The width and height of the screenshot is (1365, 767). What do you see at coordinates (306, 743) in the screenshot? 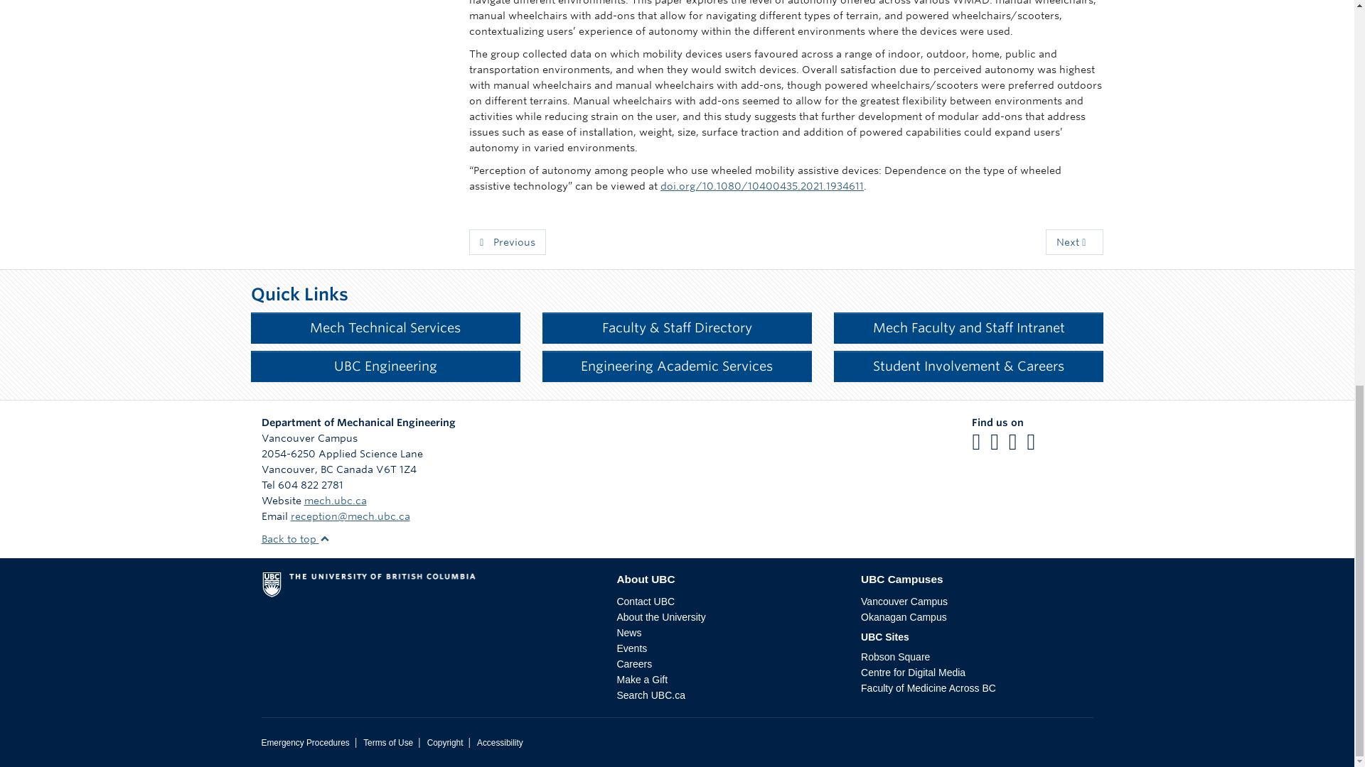
I see `Emergency Procedures` at bounding box center [306, 743].